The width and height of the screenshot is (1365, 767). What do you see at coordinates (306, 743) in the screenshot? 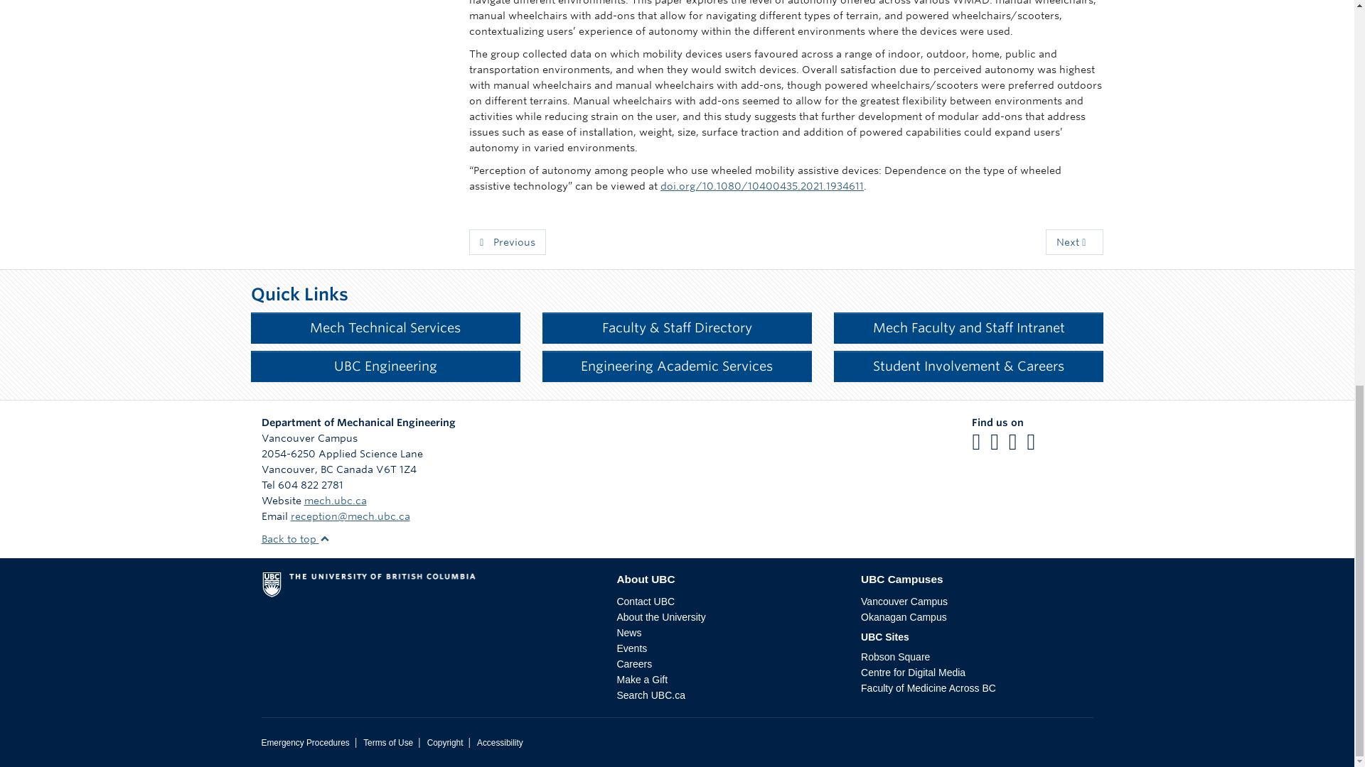
I see `Emergency Procedures` at bounding box center [306, 743].